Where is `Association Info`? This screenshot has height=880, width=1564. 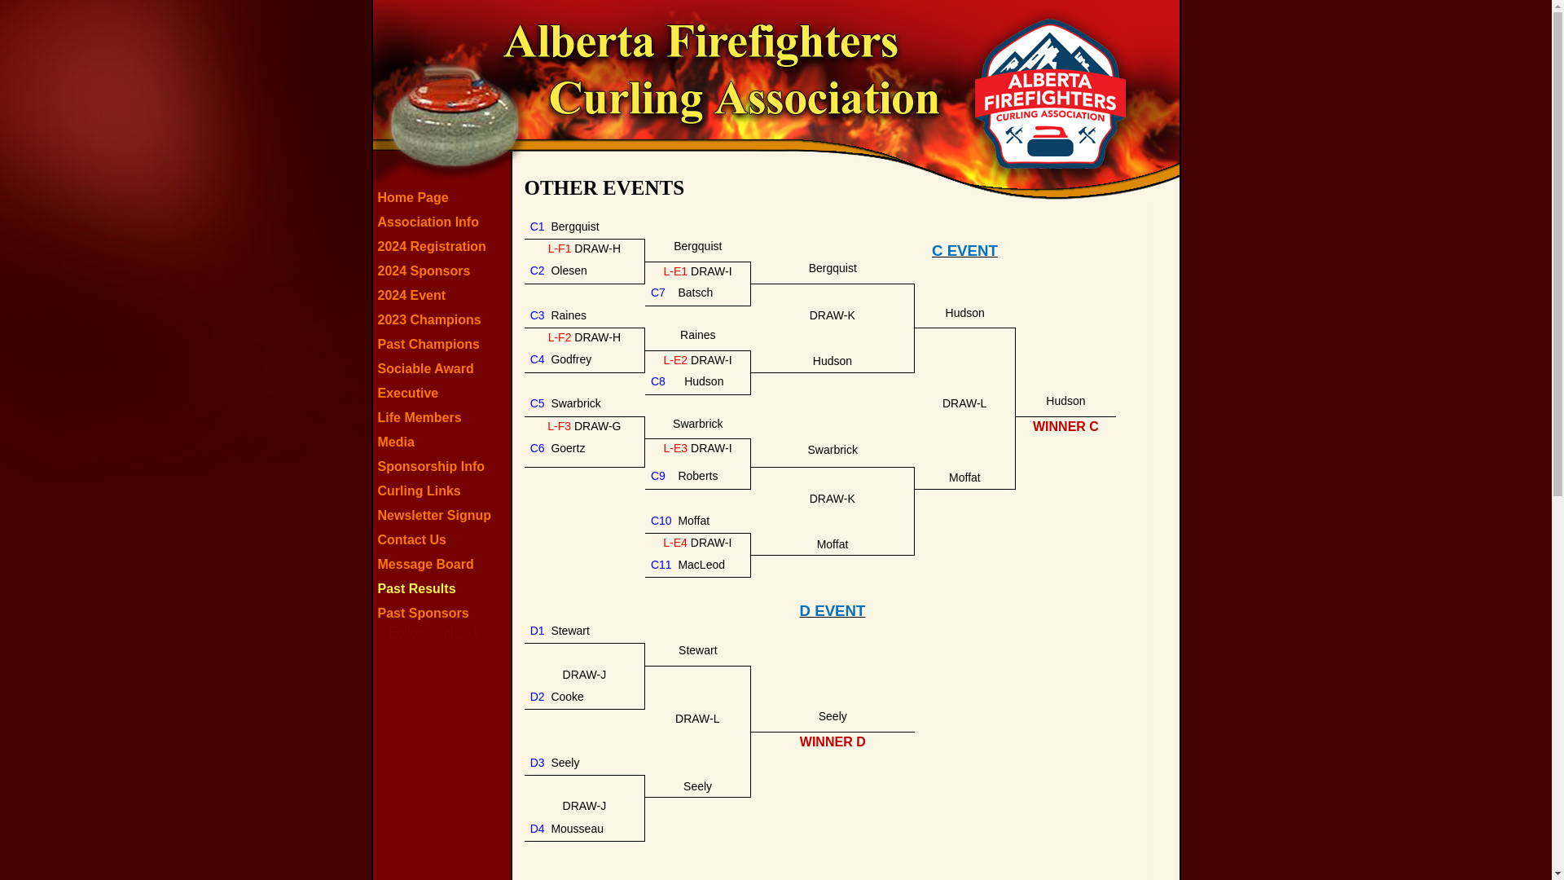
Association Info is located at coordinates (443, 222).